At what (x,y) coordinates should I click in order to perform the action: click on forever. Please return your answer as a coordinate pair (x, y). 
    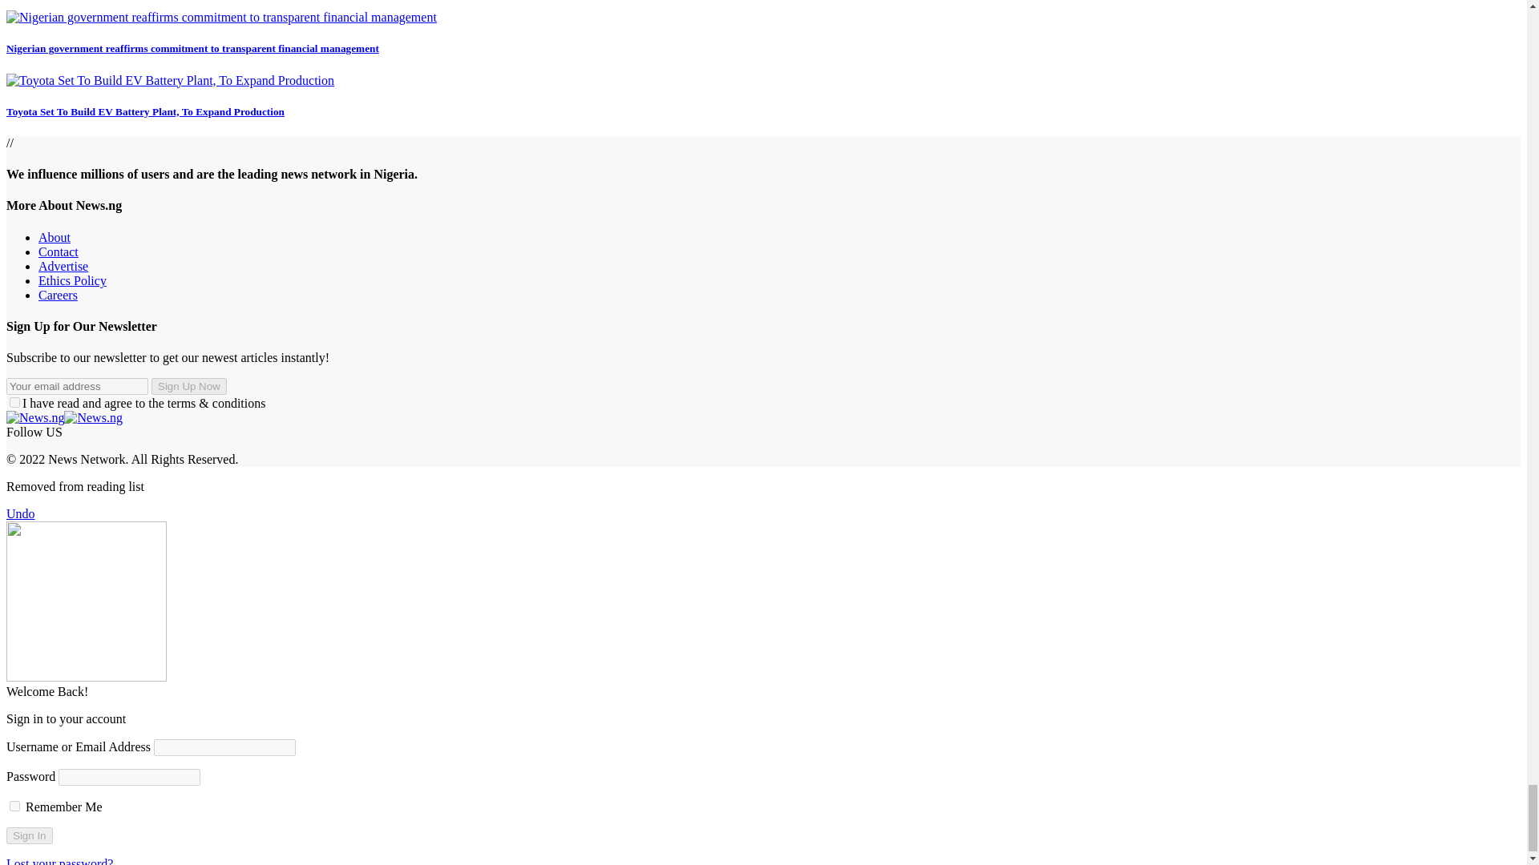
    Looking at the image, I should click on (14, 806).